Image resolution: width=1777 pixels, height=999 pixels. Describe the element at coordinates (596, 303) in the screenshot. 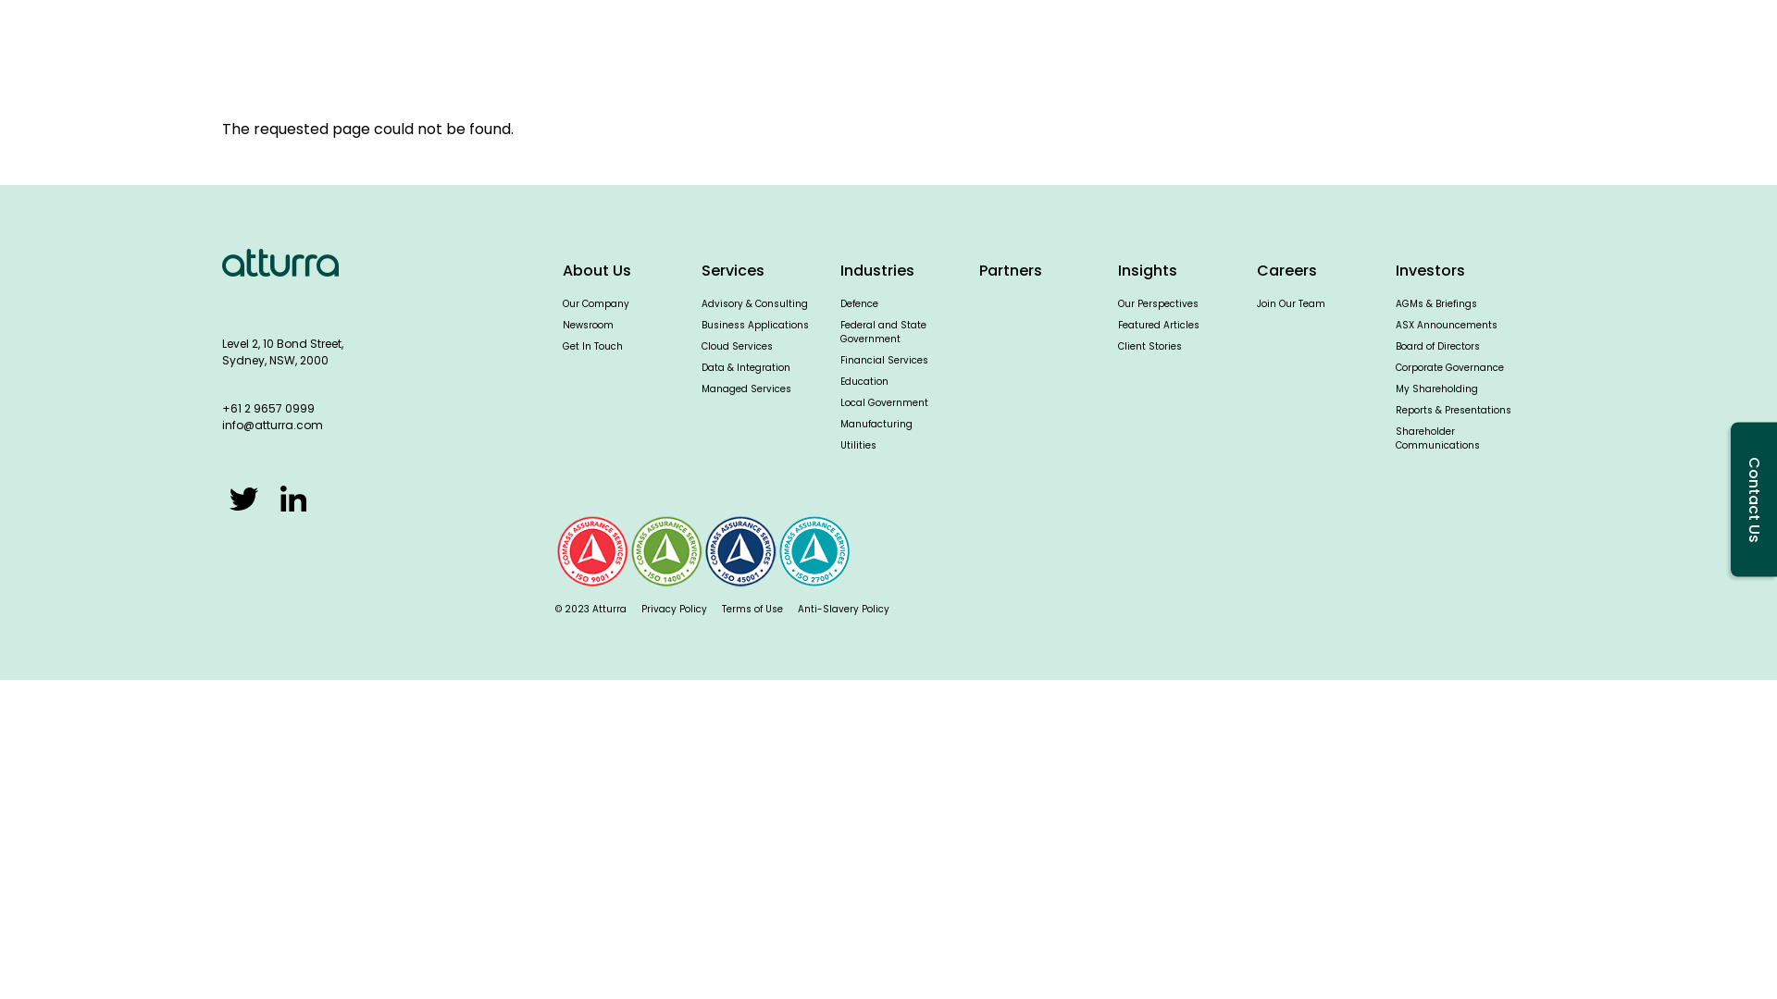

I see `Our Company` at that location.